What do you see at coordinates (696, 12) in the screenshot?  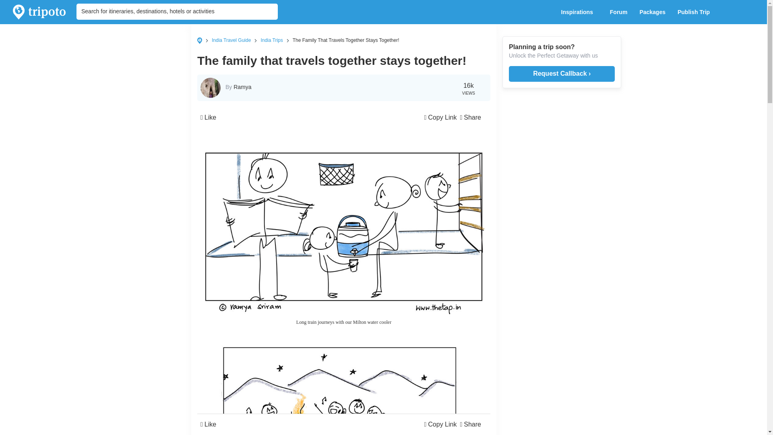 I see `Publish Trip` at bounding box center [696, 12].